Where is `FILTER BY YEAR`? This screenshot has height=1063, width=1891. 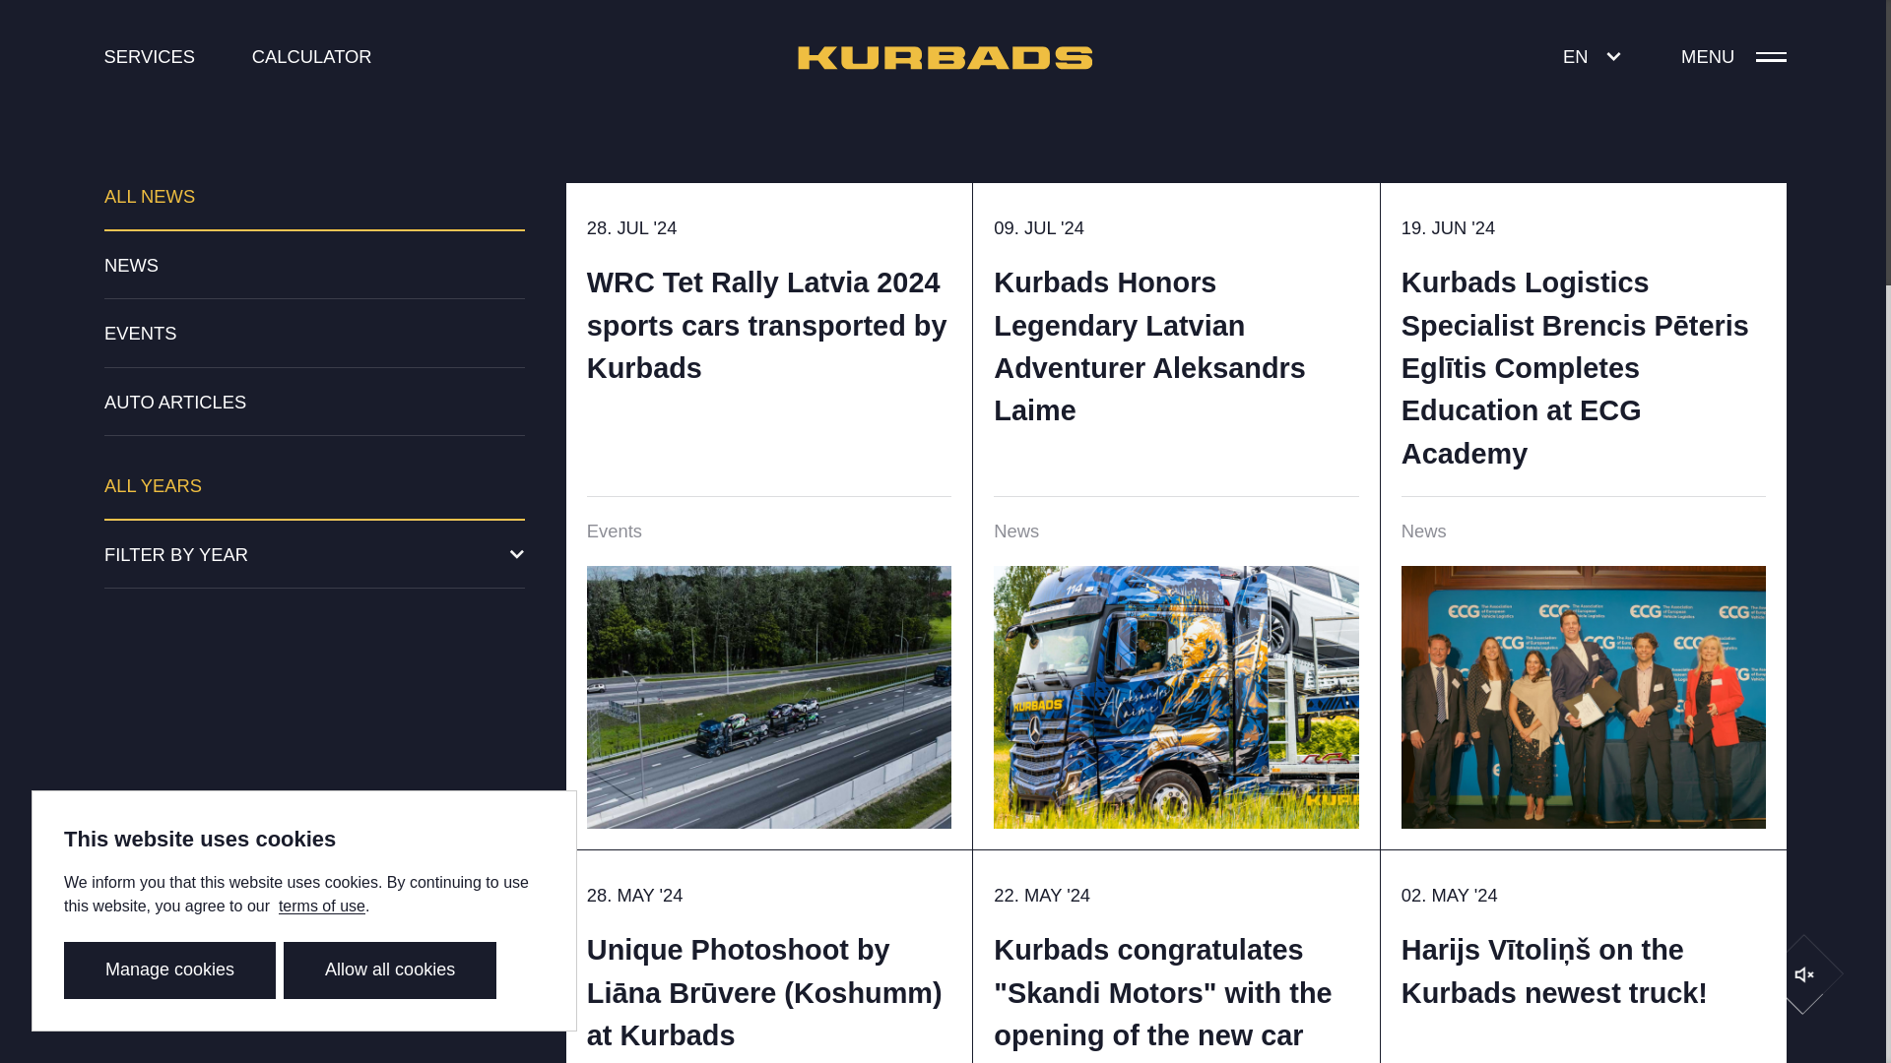
FILTER BY YEAR is located at coordinates (314, 555).